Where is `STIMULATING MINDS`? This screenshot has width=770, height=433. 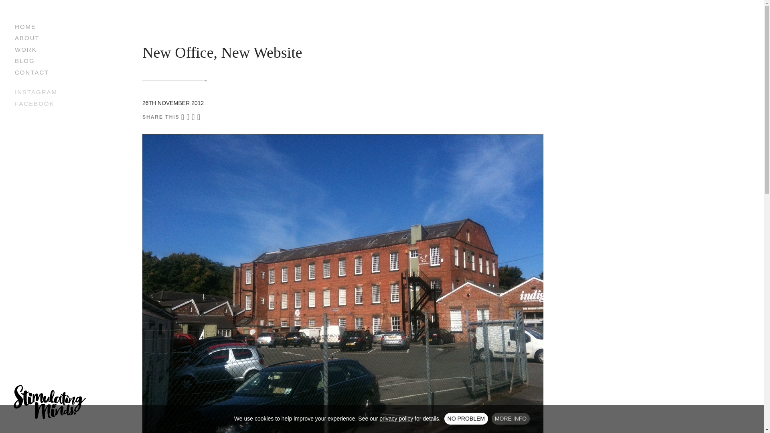
STIMULATING MINDS is located at coordinates (50, 402).